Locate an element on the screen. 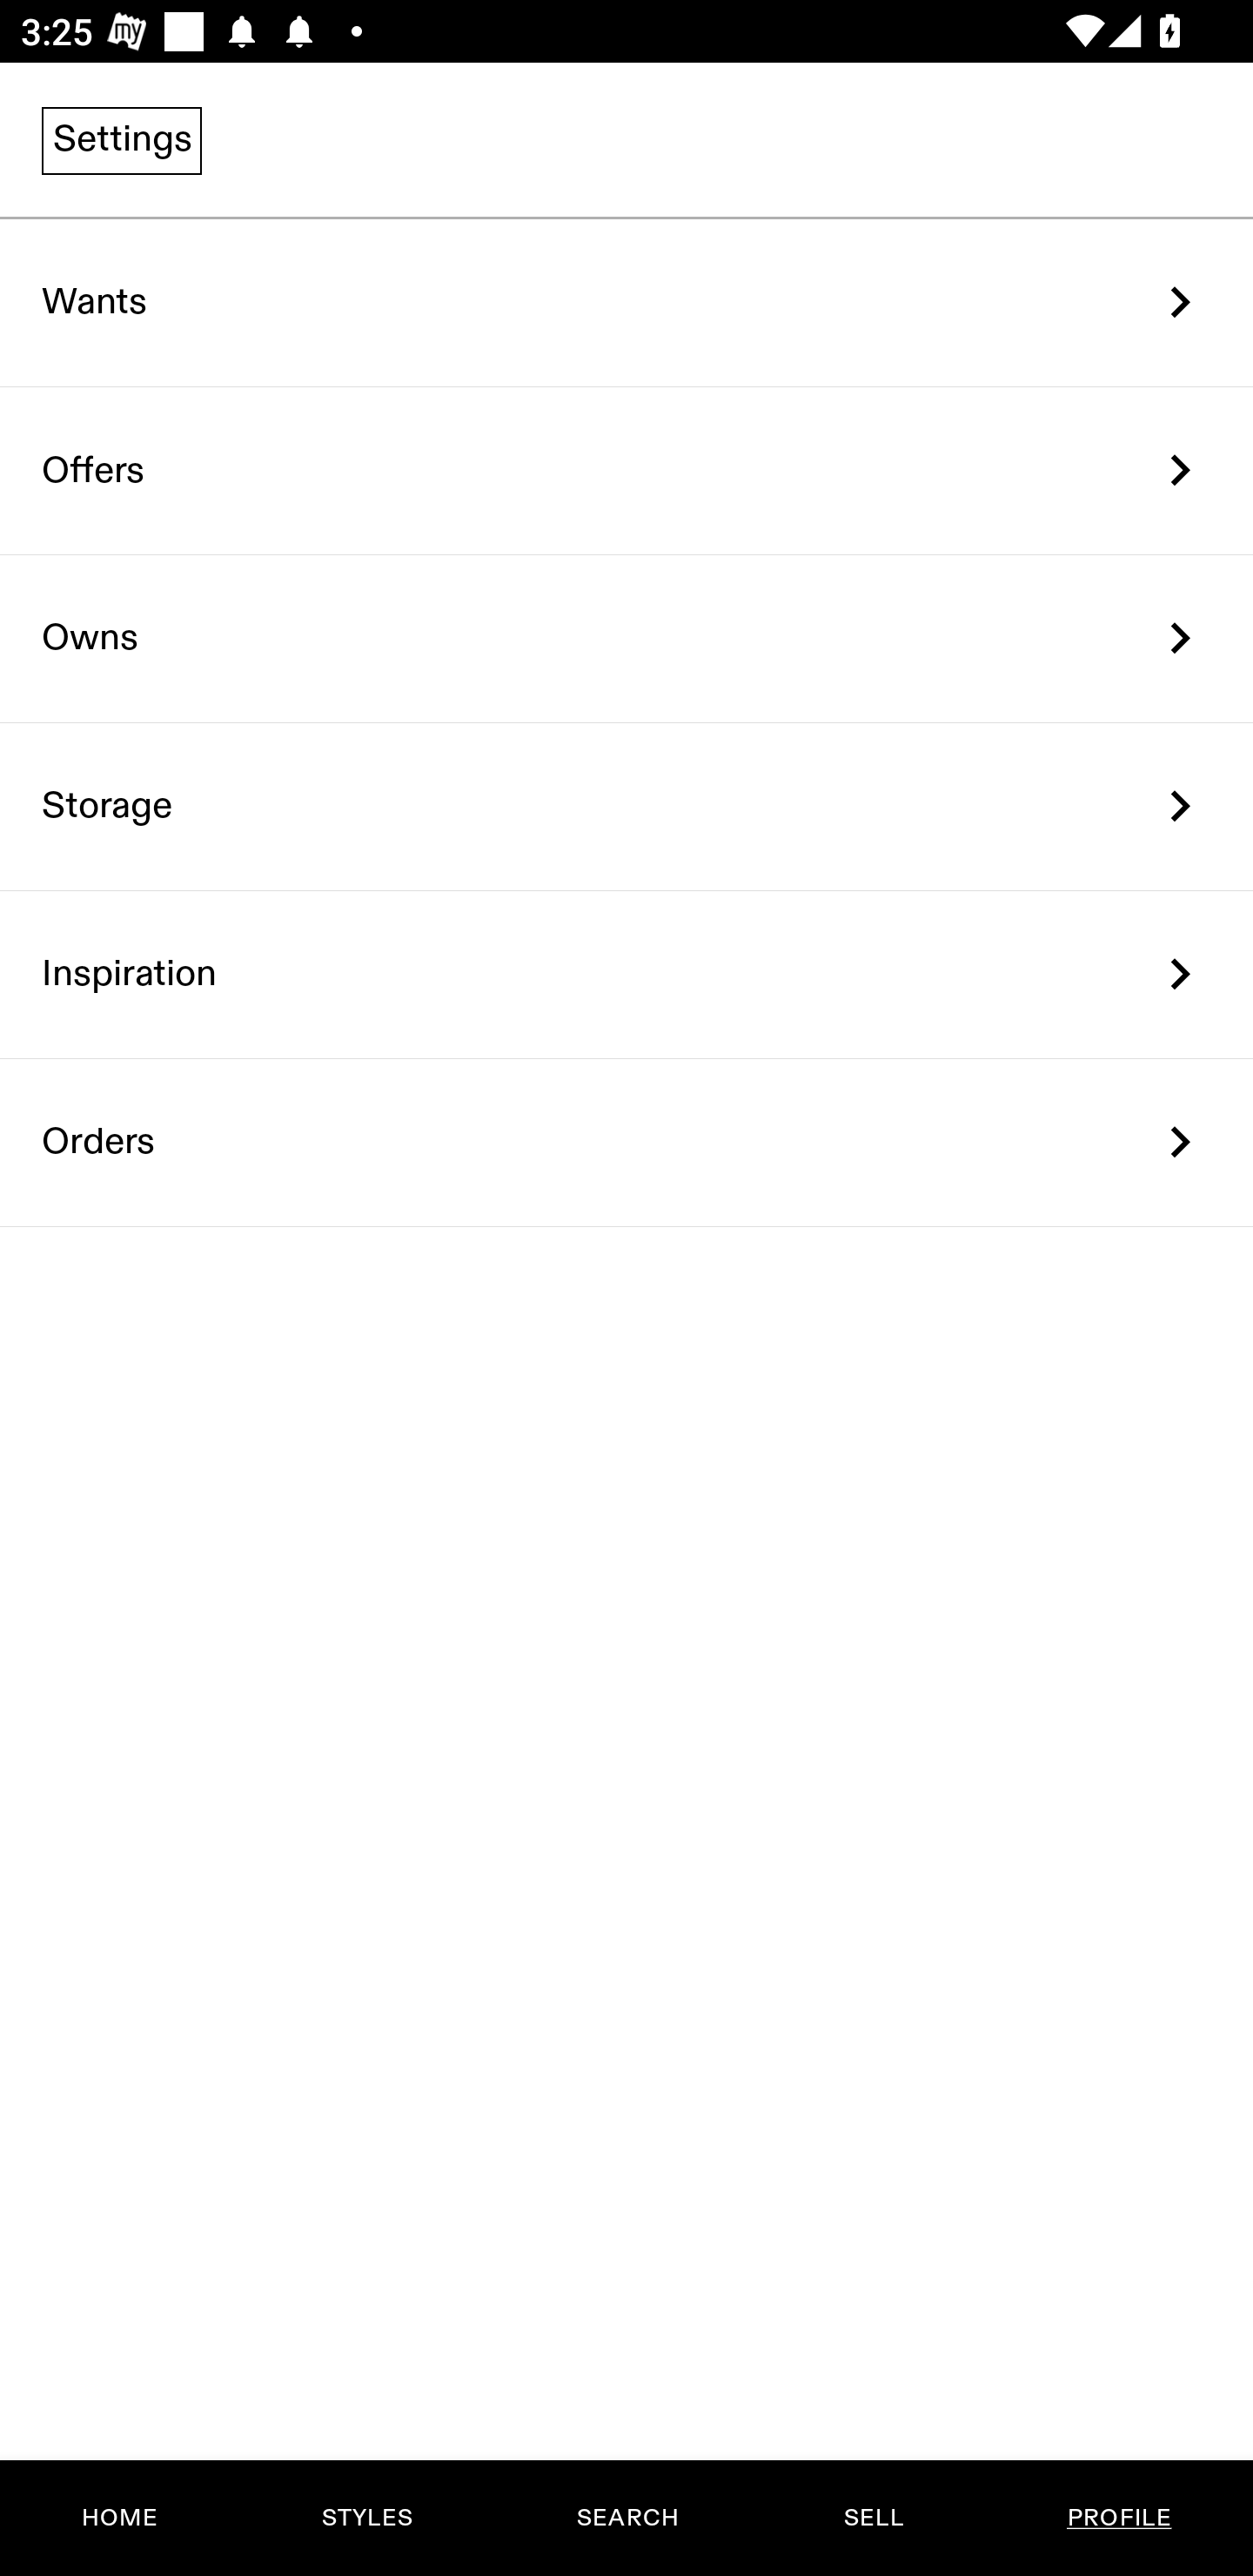 This screenshot has height=2576, width=1253. SELL is located at coordinates (873, 2518).